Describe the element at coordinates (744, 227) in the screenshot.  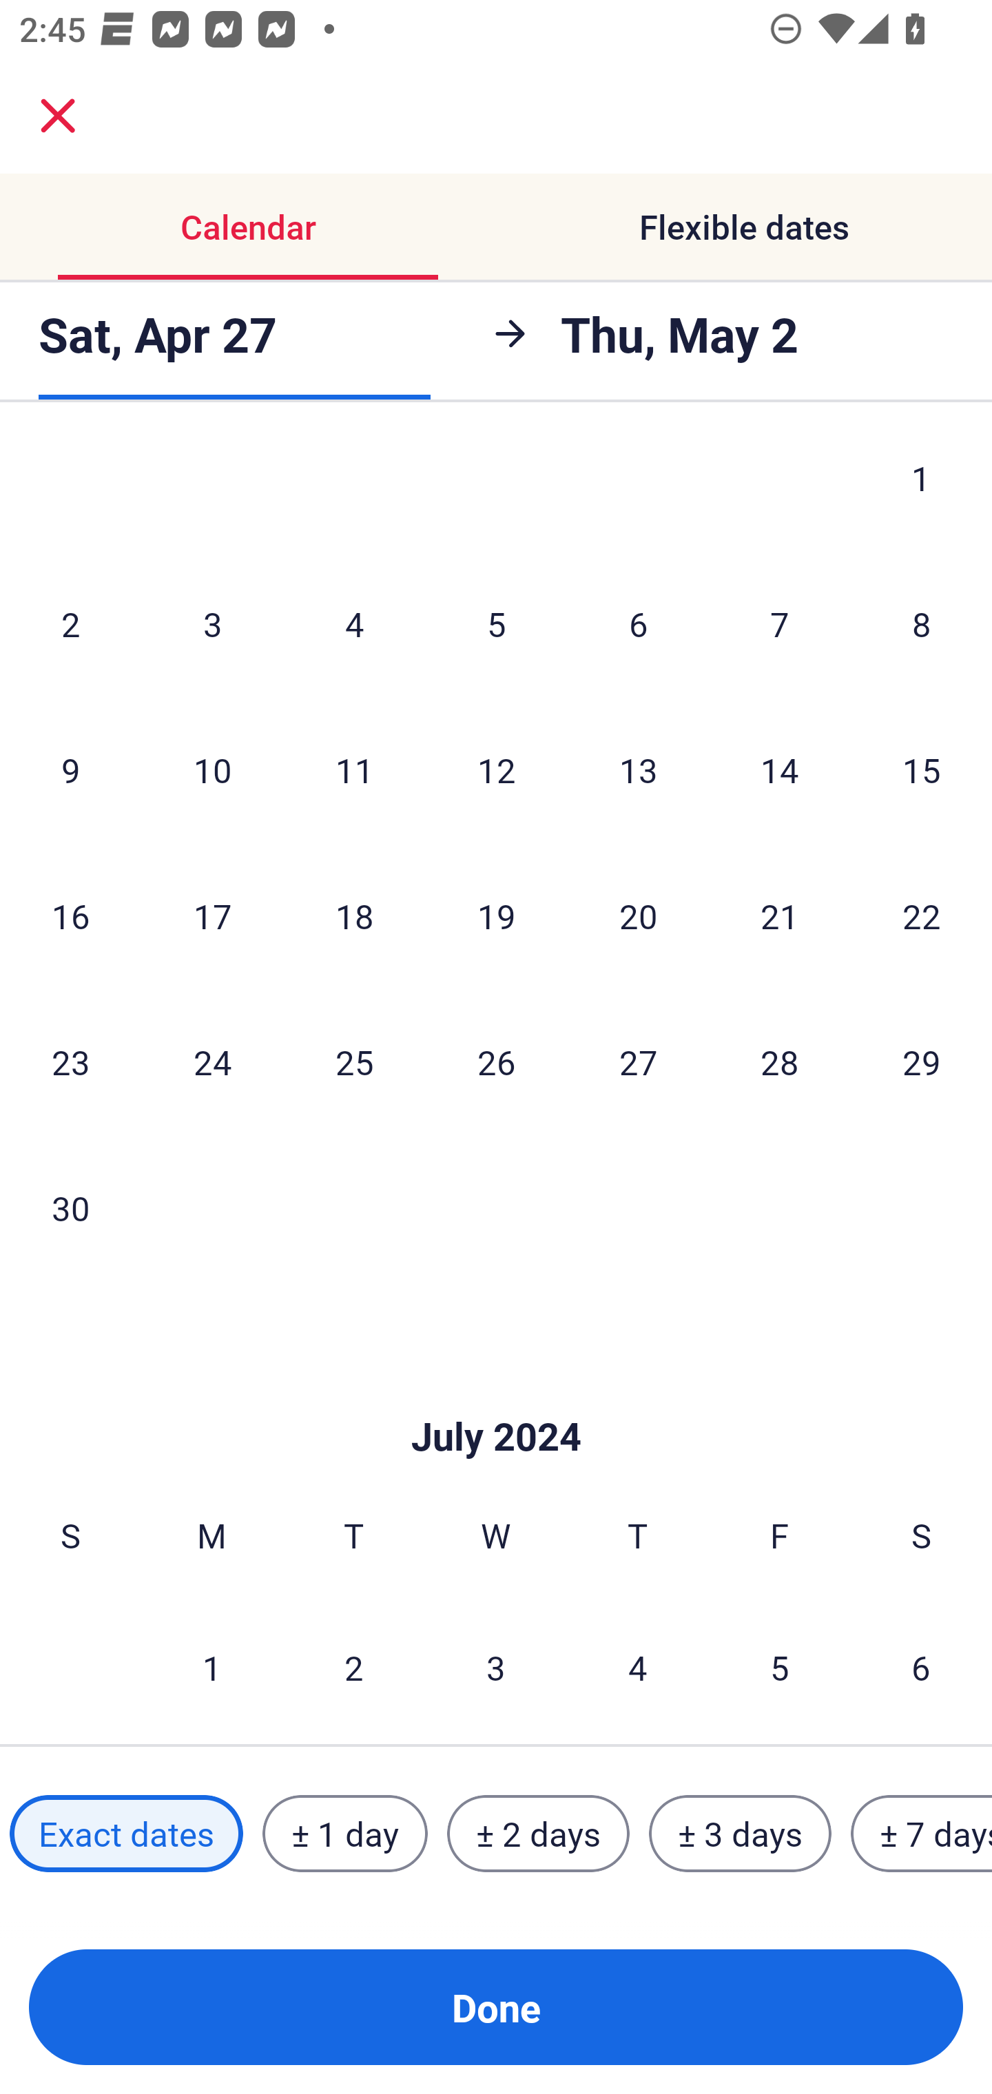
I see `Flexible dates` at that location.